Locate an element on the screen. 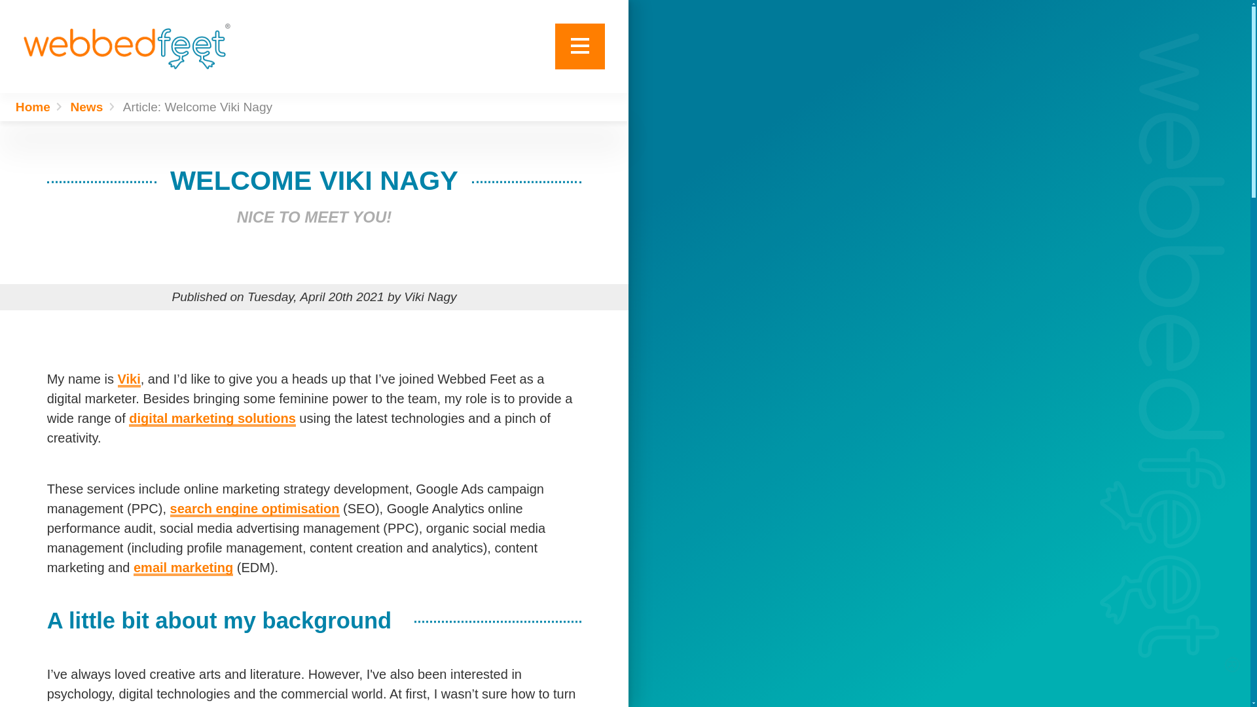 Image resolution: width=1257 pixels, height=707 pixels. SERVICES is located at coordinates (524, 87).